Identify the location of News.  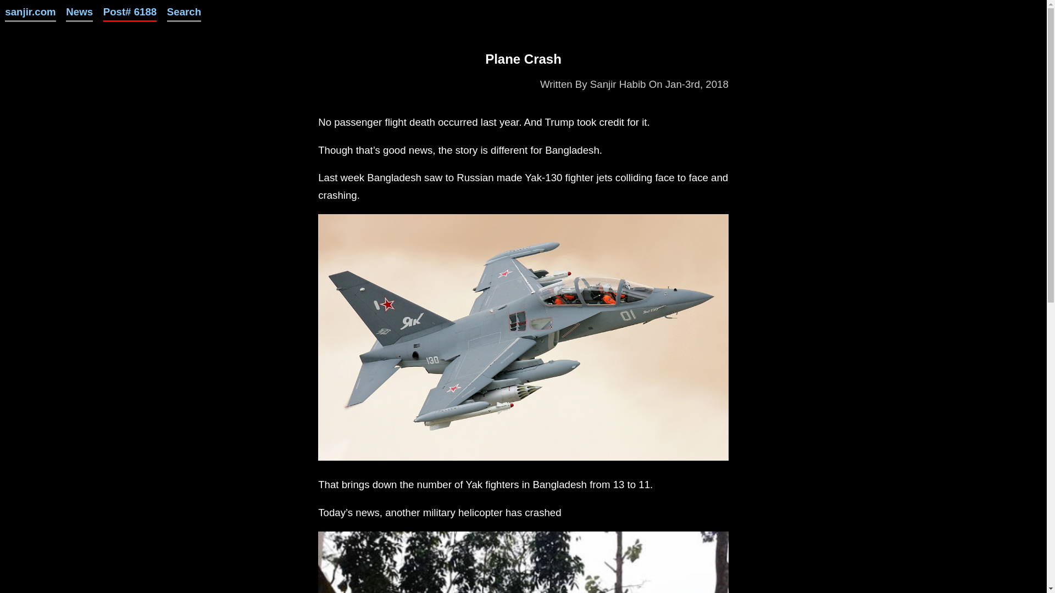
(79, 11).